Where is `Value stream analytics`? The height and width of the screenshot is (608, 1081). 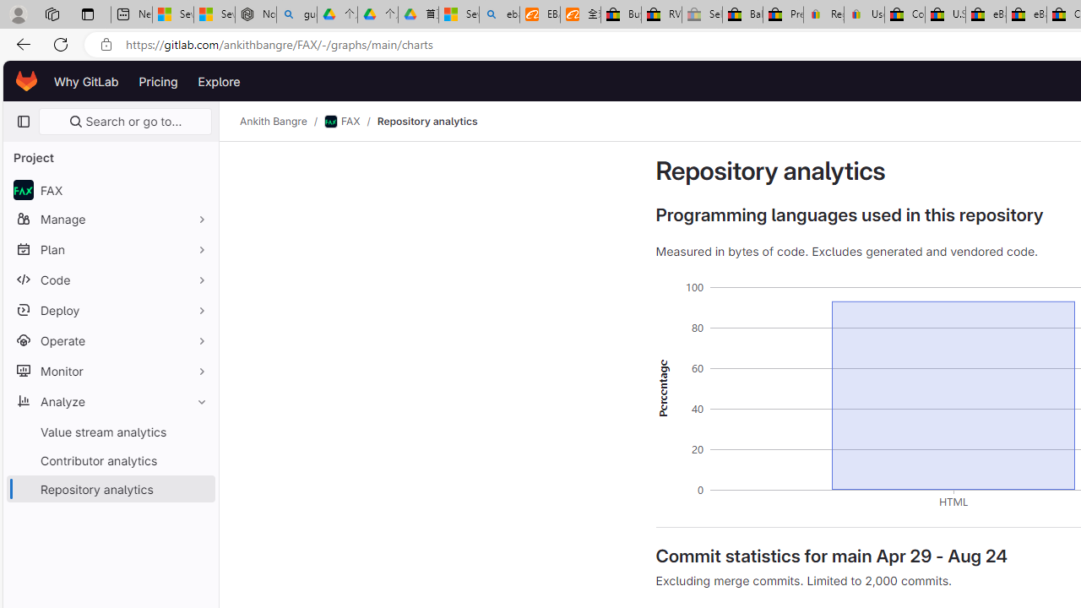
Value stream analytics is located at coordinates (110, 432).